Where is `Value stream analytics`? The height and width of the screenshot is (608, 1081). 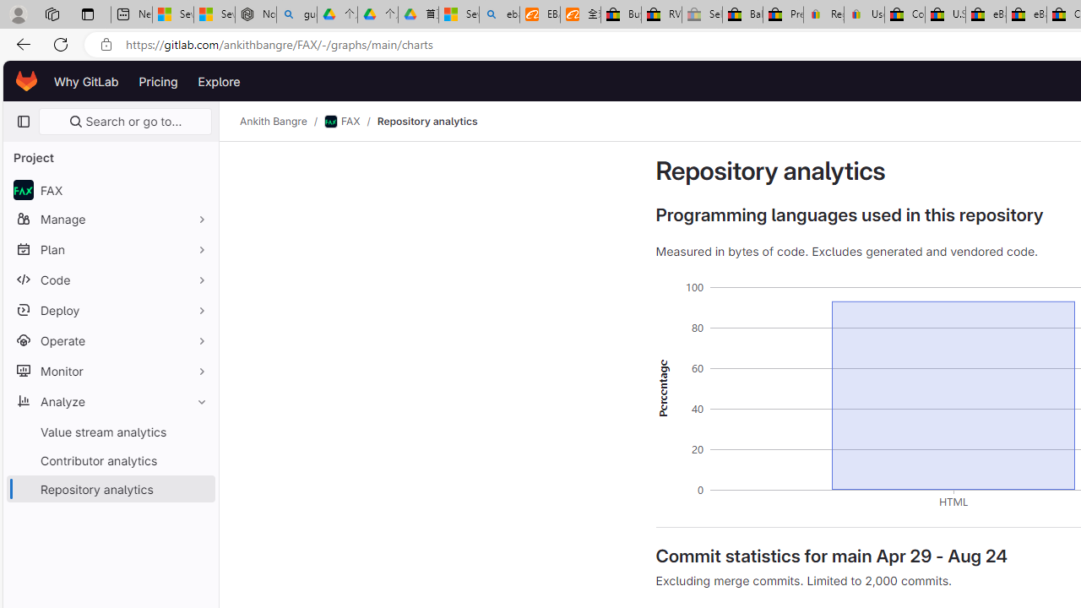
Value stream analytics is located at coordinates (110, 432).